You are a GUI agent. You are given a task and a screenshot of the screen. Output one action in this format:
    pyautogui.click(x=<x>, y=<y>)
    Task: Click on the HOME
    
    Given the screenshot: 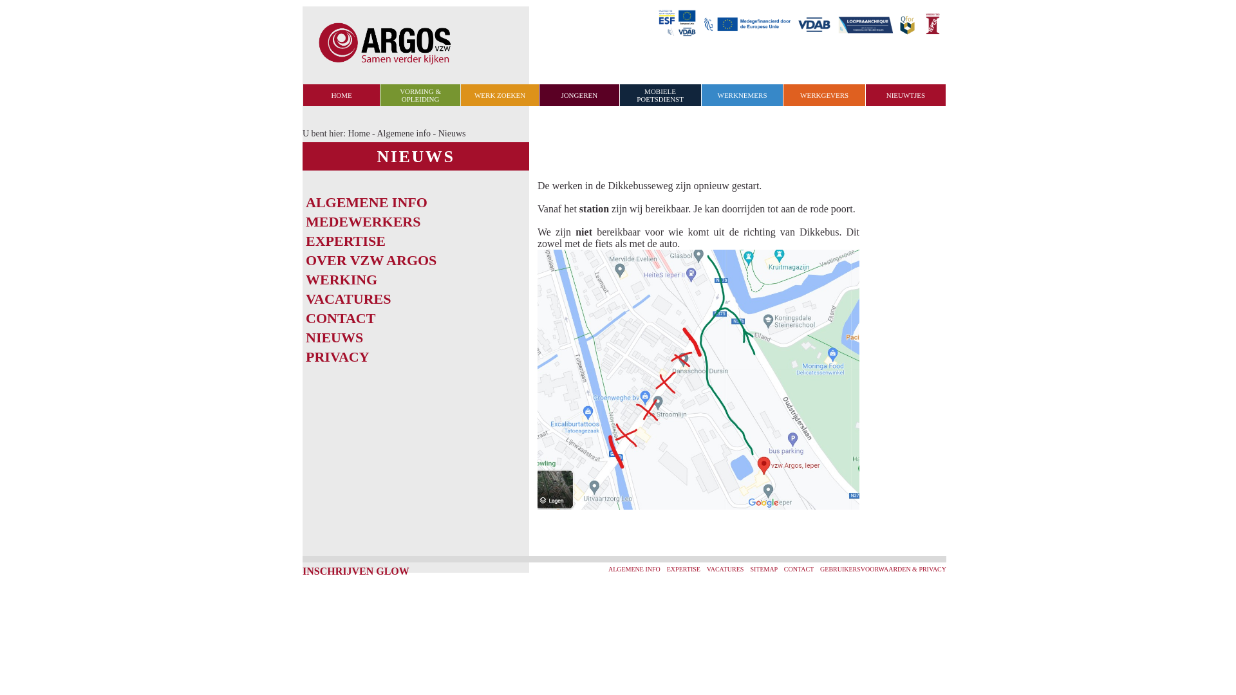 What is the action you would take?
    pyautogui.click(x=341, y=95)
    